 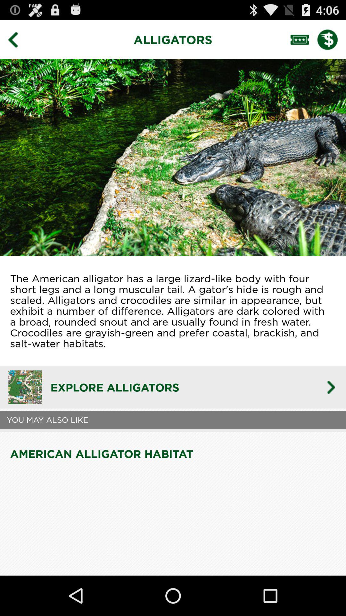 What do you see at coordinates (18, 39) in the screenshot?
I see `open the app next to alligators` at bounding box center [18, 39].